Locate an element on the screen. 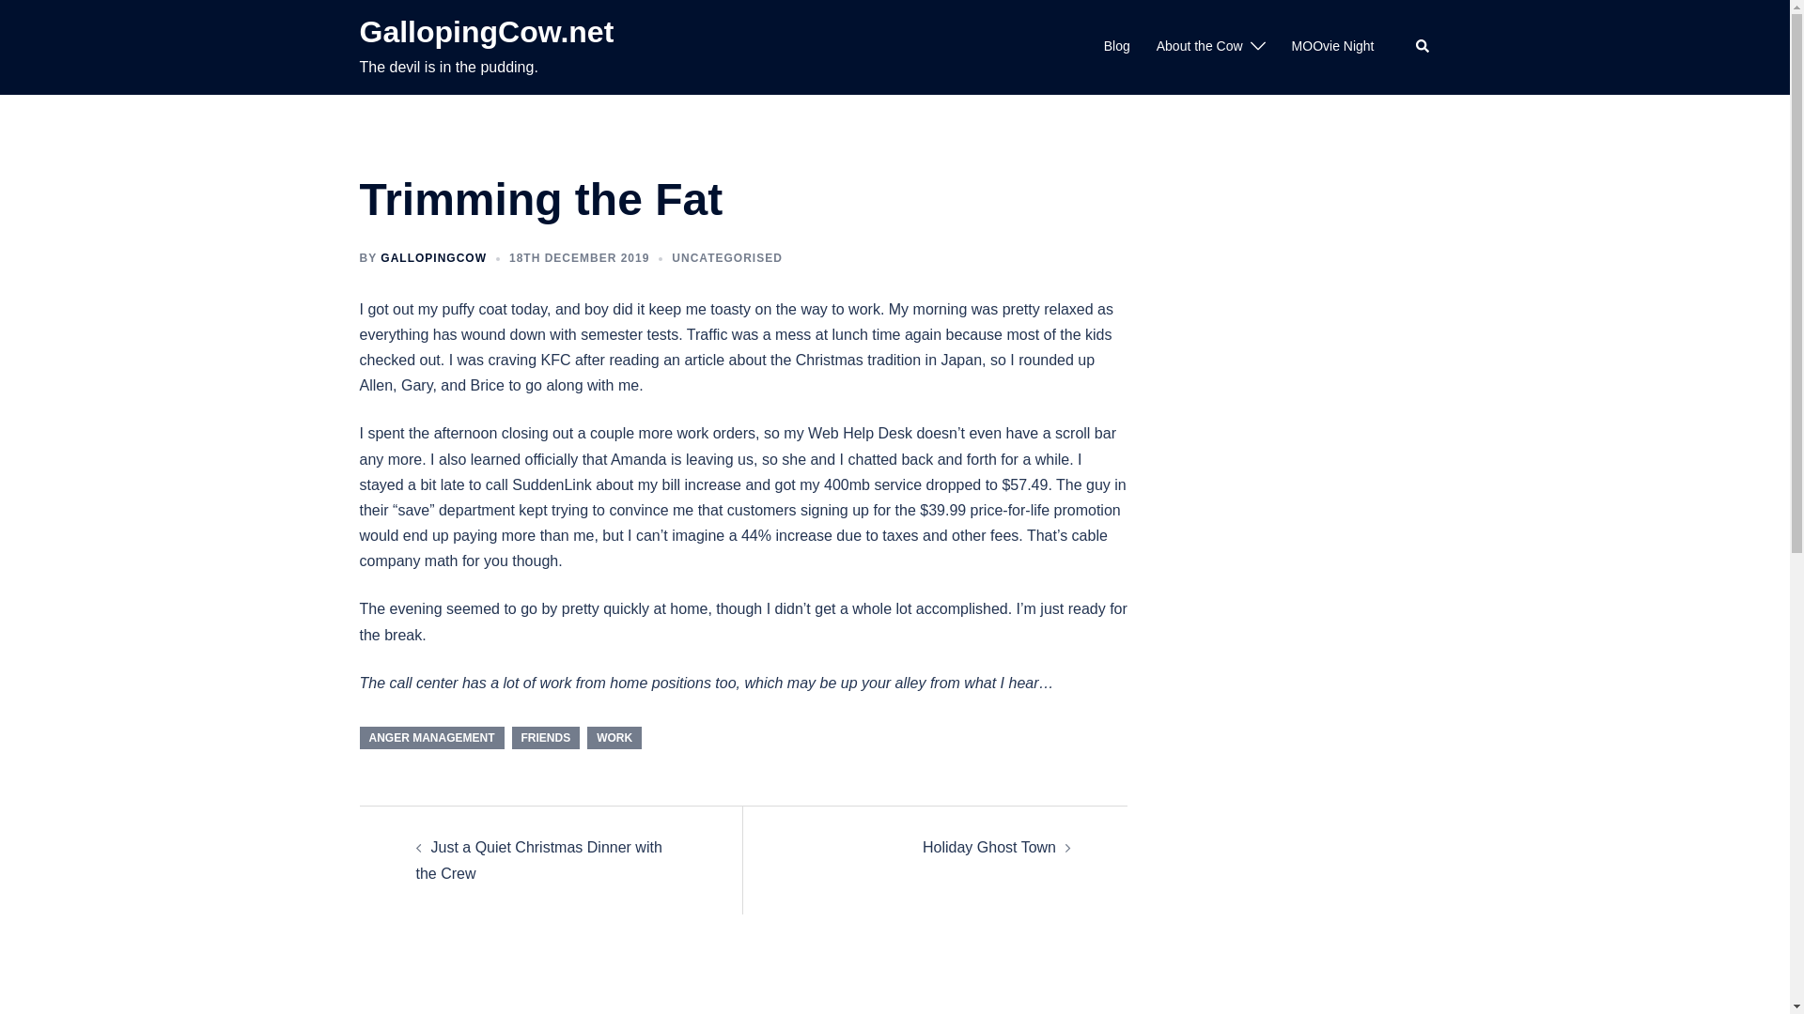 The width and height of the screenshot is (1804, 1014). FRIENDS is located at coordinates (545, 738).